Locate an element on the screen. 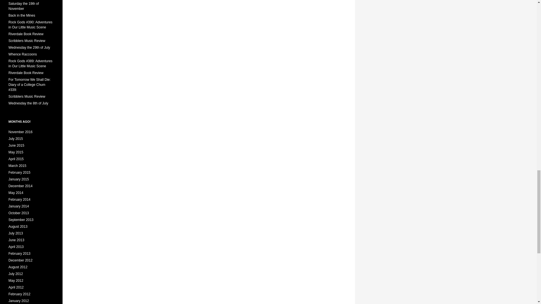  Wednesday the 29th of July is located at coordinates (29, 48).